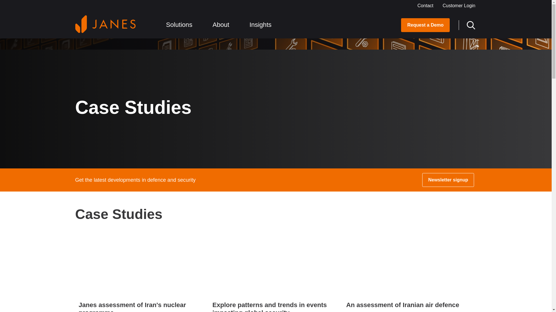 The image size is (556, 312). Describe the element at coordinates (263, 28) in the screenshot. I see `Insights` at that location.